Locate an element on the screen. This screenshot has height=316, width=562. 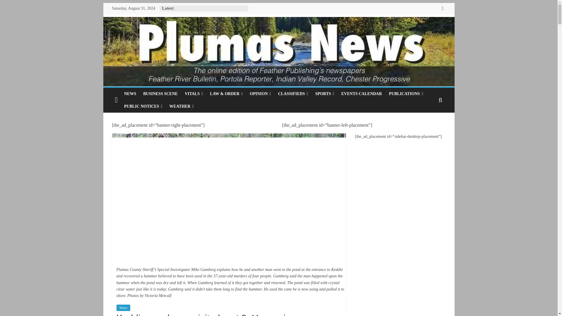
EVENTS CALENDAR is located at coordinates (361, 94).